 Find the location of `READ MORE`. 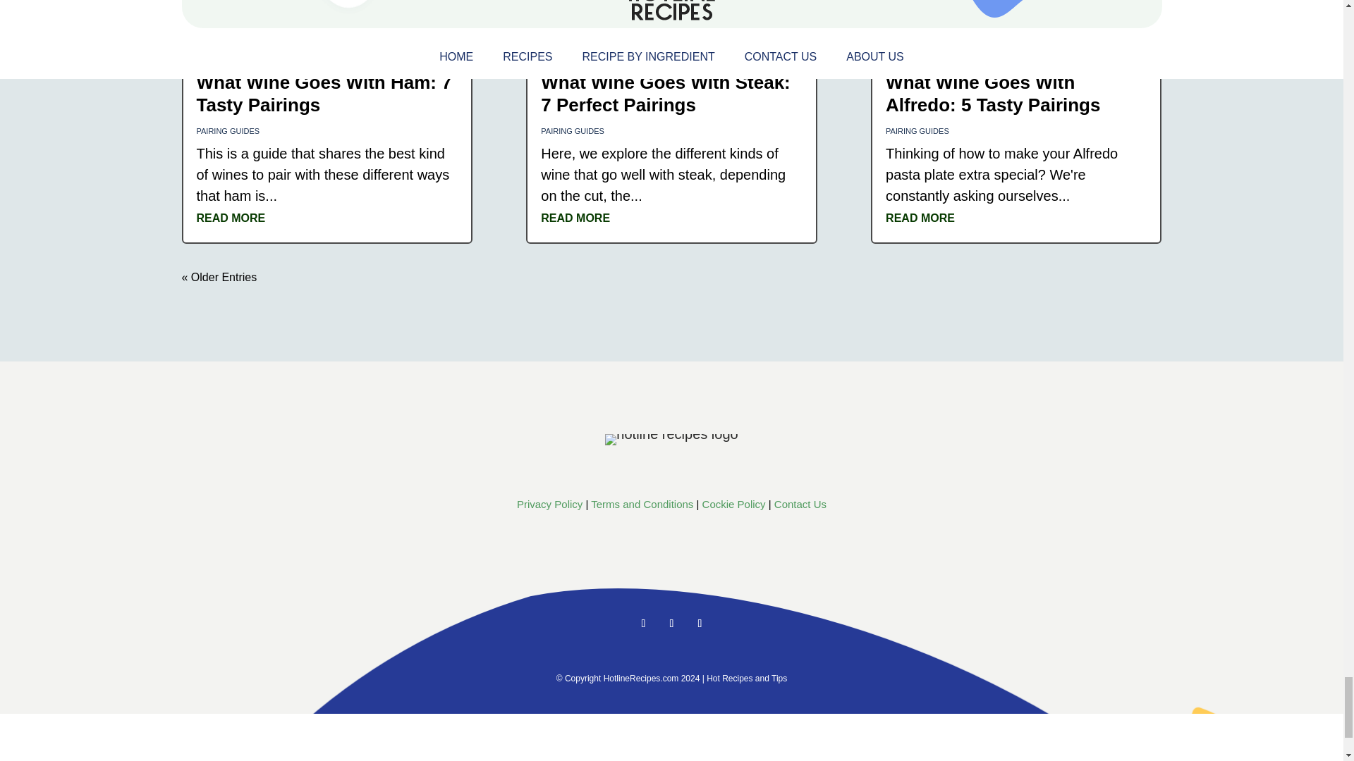

READ MORE is located at coordinates (231, 218).